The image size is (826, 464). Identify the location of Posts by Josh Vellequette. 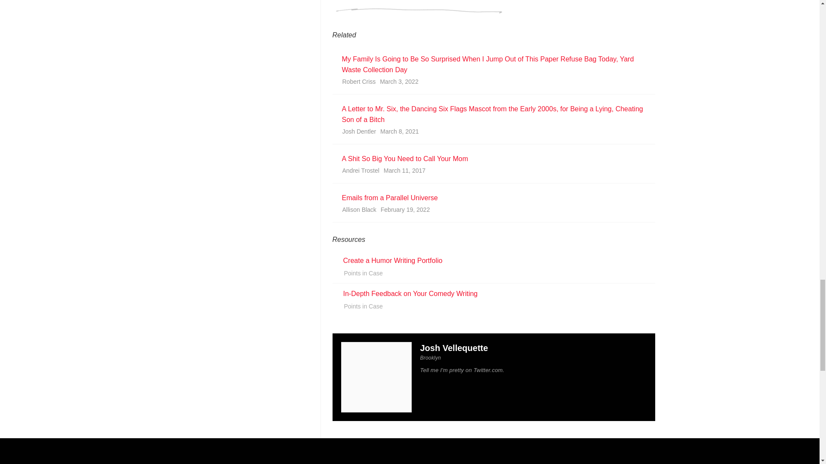
(453, 348).